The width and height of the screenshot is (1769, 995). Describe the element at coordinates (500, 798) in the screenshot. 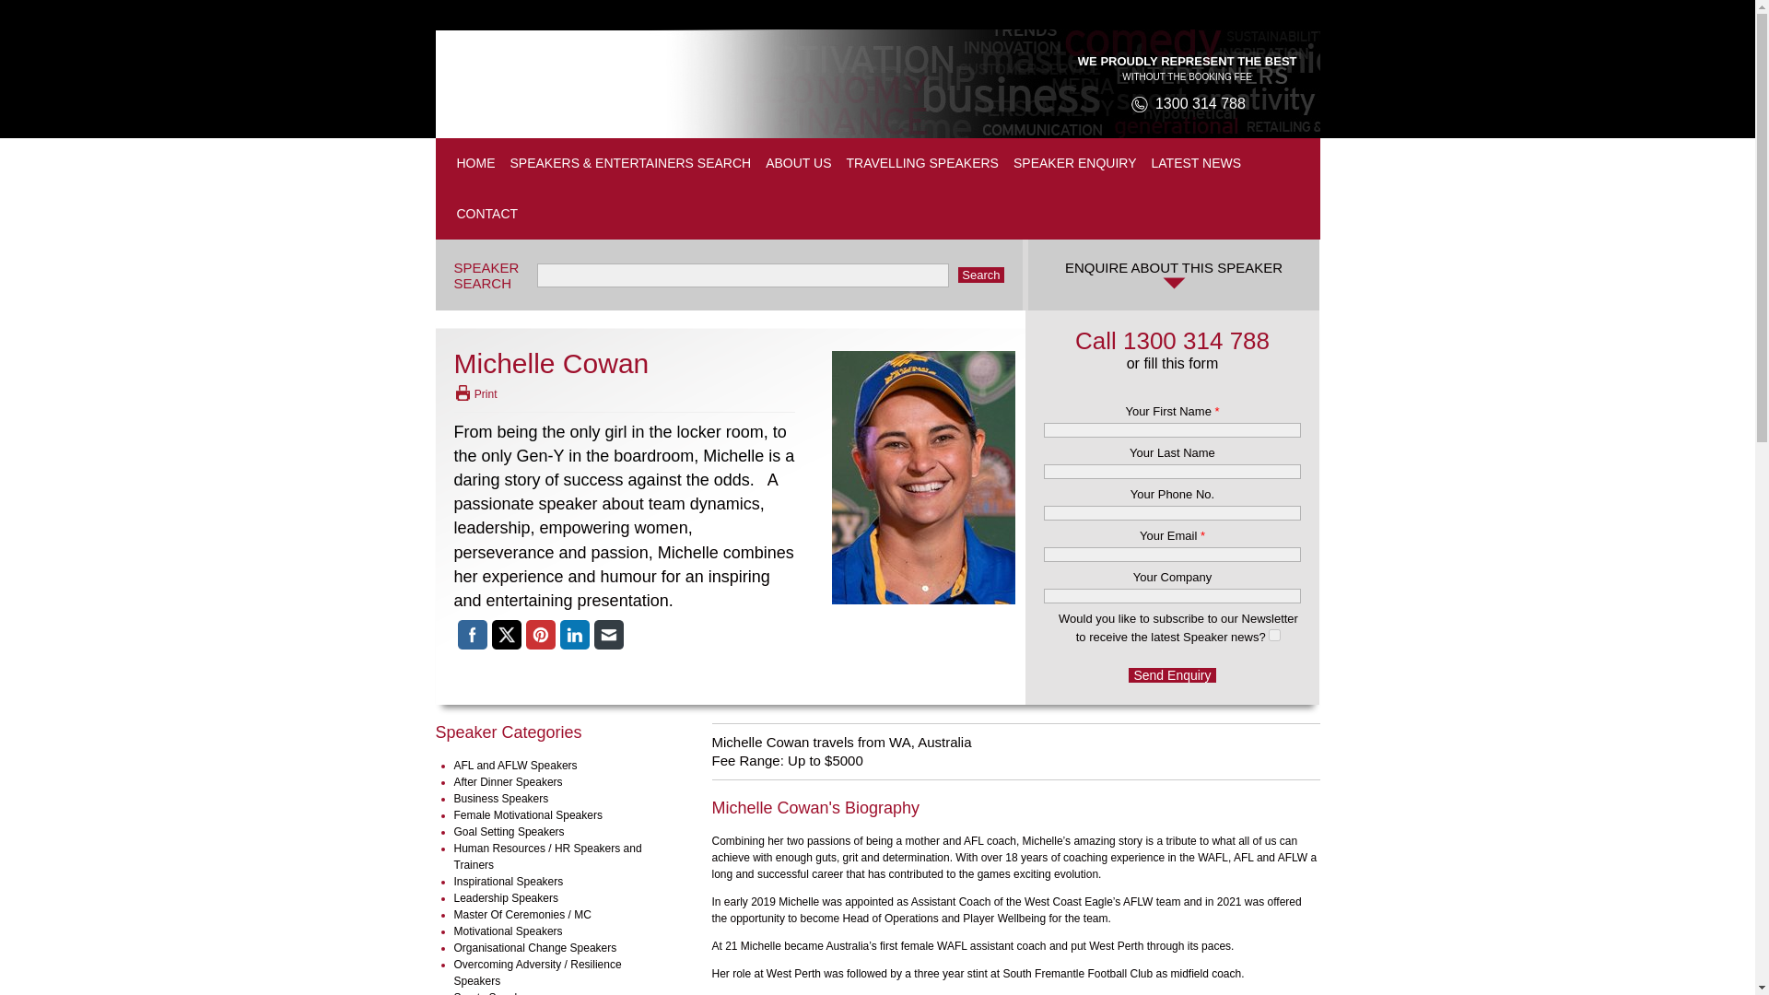

I see `Business Speakers` at that location.